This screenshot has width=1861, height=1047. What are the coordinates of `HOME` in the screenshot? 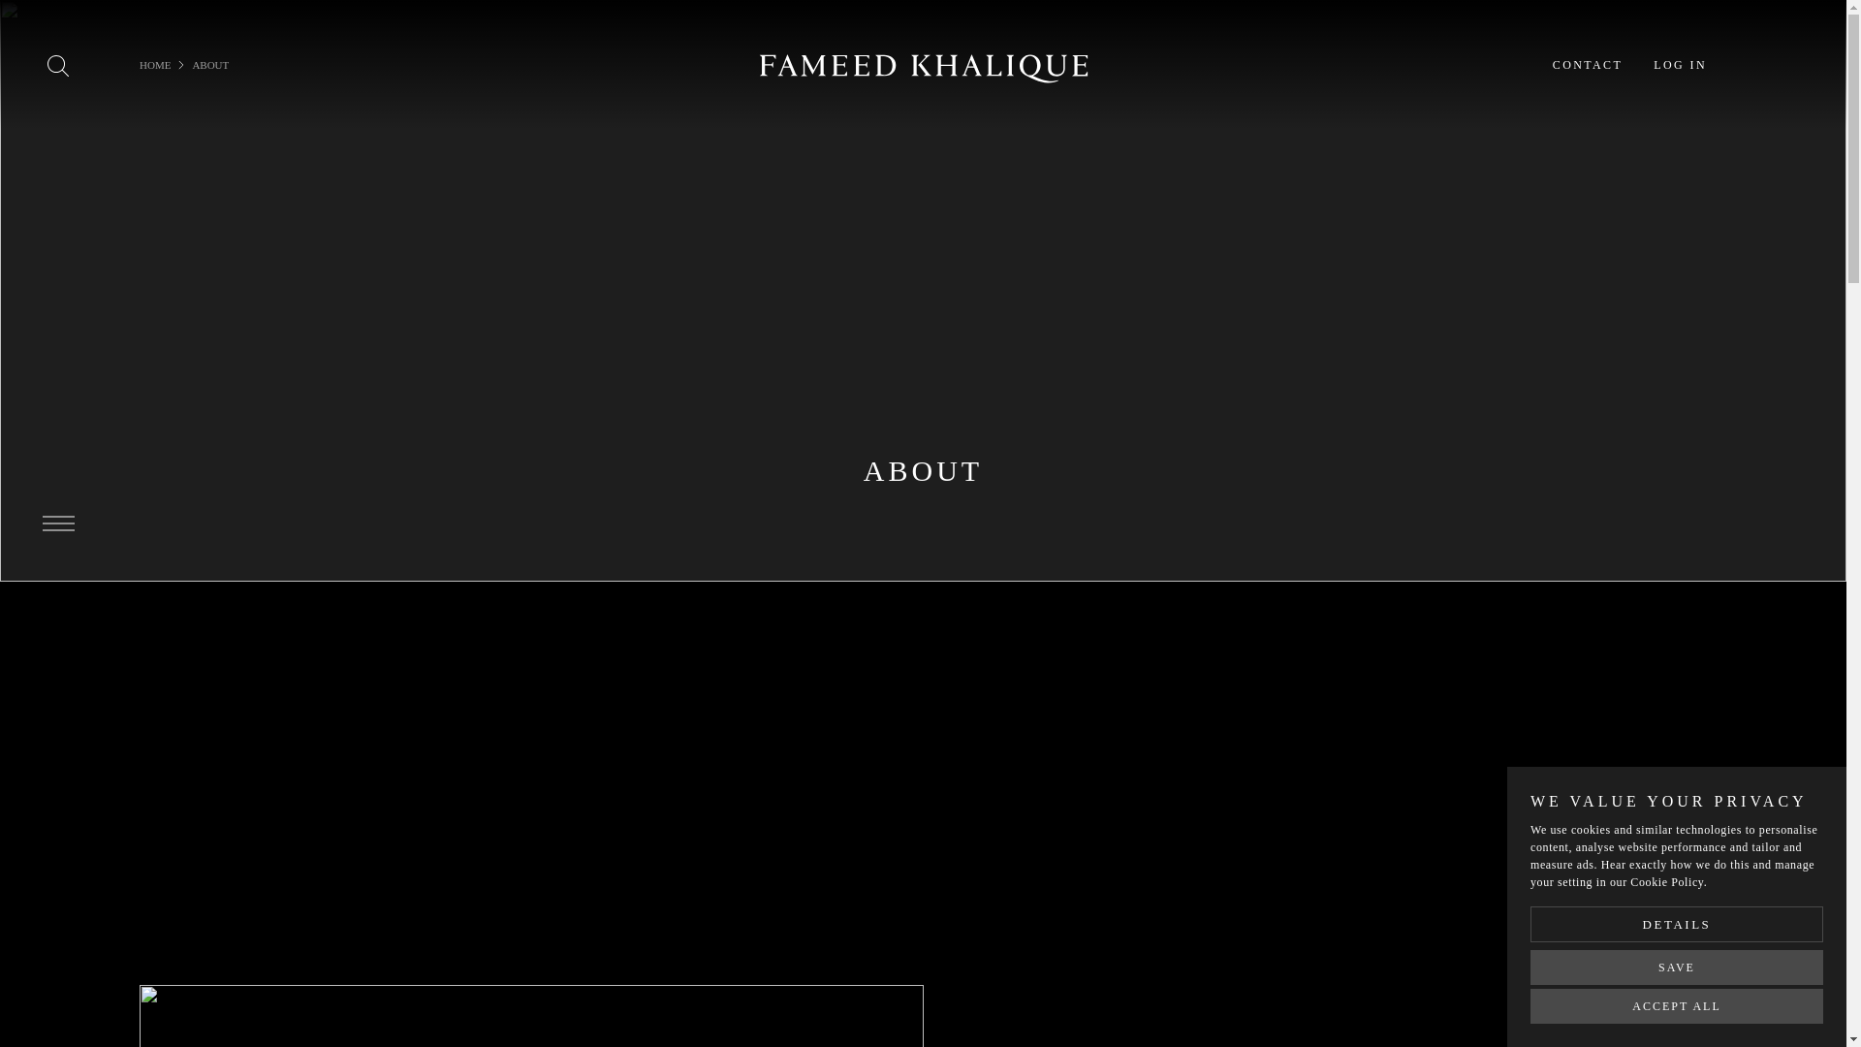 It's located at (155, 65).